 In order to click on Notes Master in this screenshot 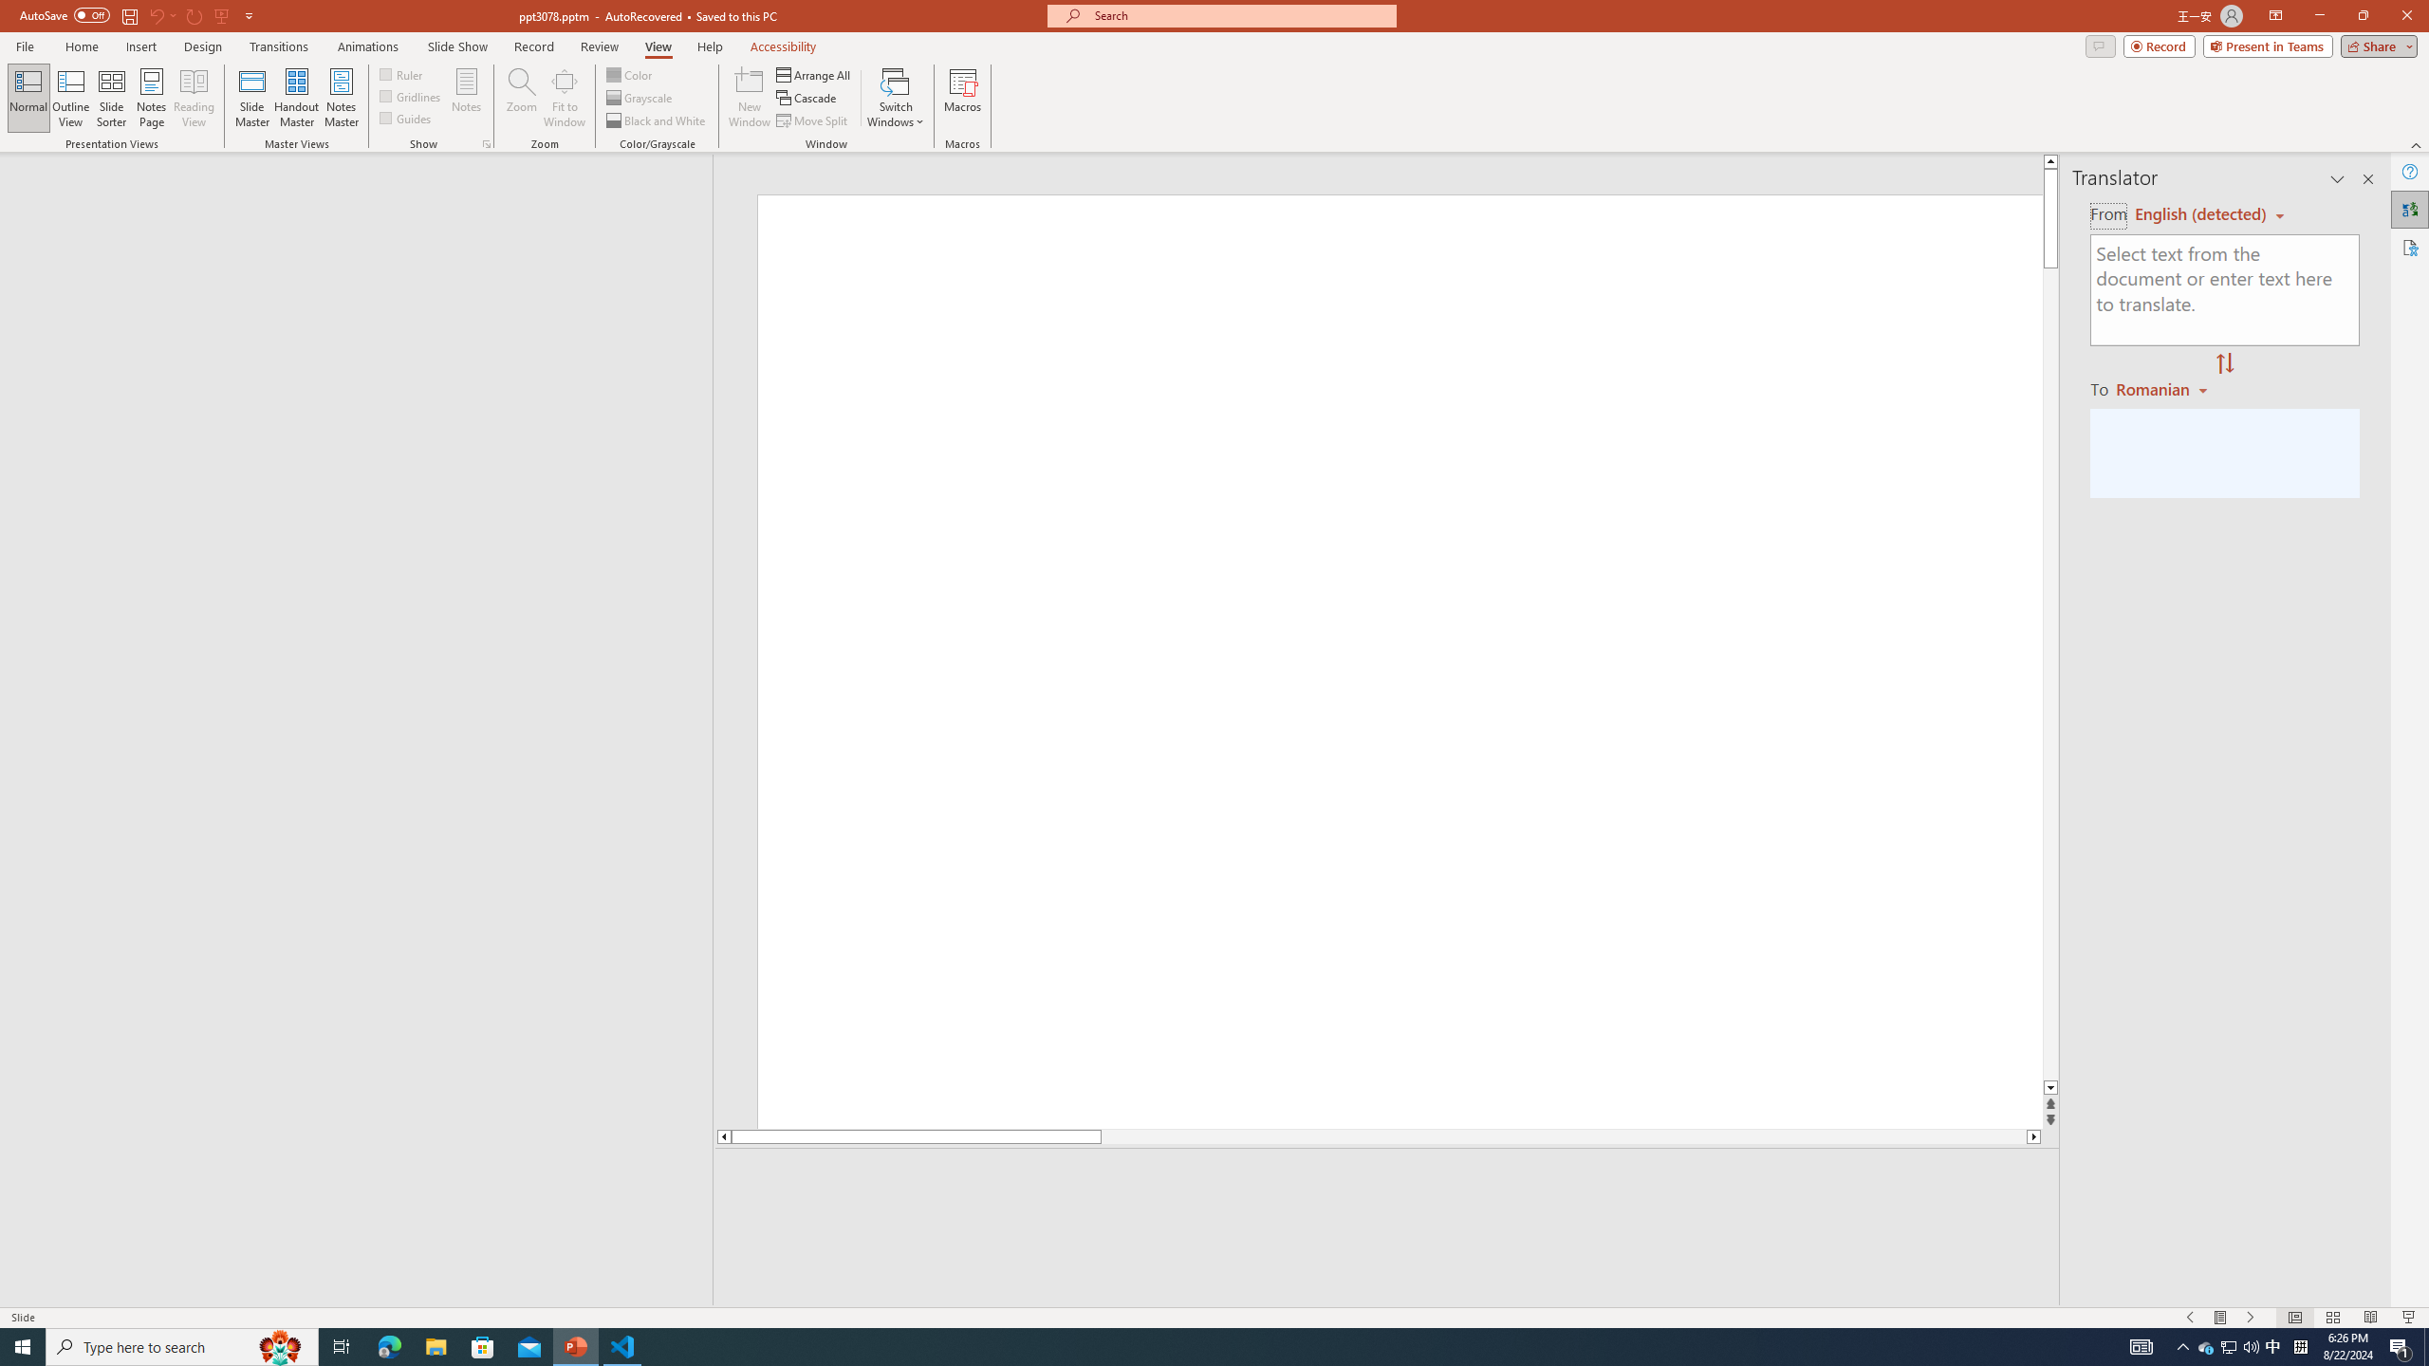, I will do `click(341, 98)`.